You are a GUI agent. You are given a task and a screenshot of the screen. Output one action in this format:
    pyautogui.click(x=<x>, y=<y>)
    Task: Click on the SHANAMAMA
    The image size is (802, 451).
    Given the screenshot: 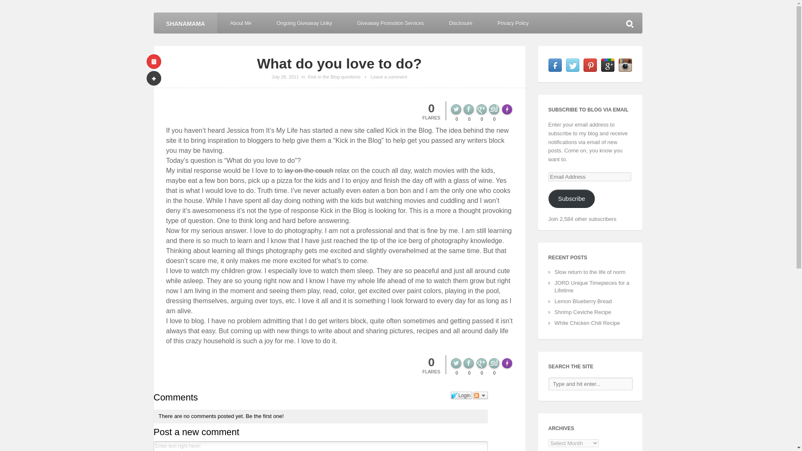 What is the action you would take?
    pyautogui.click(x=185, y=23)
    